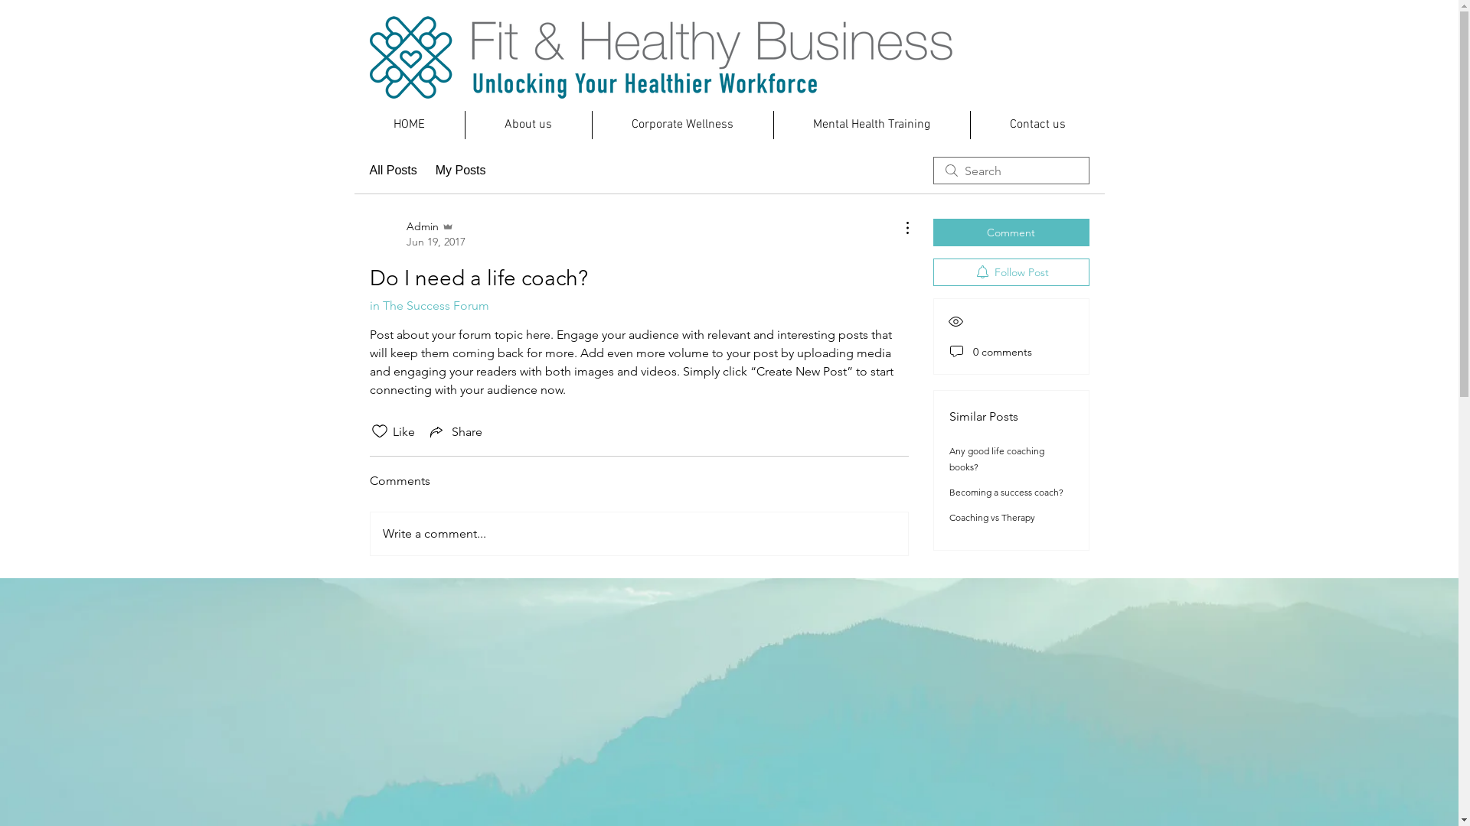 This screenshot has width=1470, height=826. Describe the element at coordinates (992, 517) in the screenshot. I see `Coaching vs Therapy` at that location.